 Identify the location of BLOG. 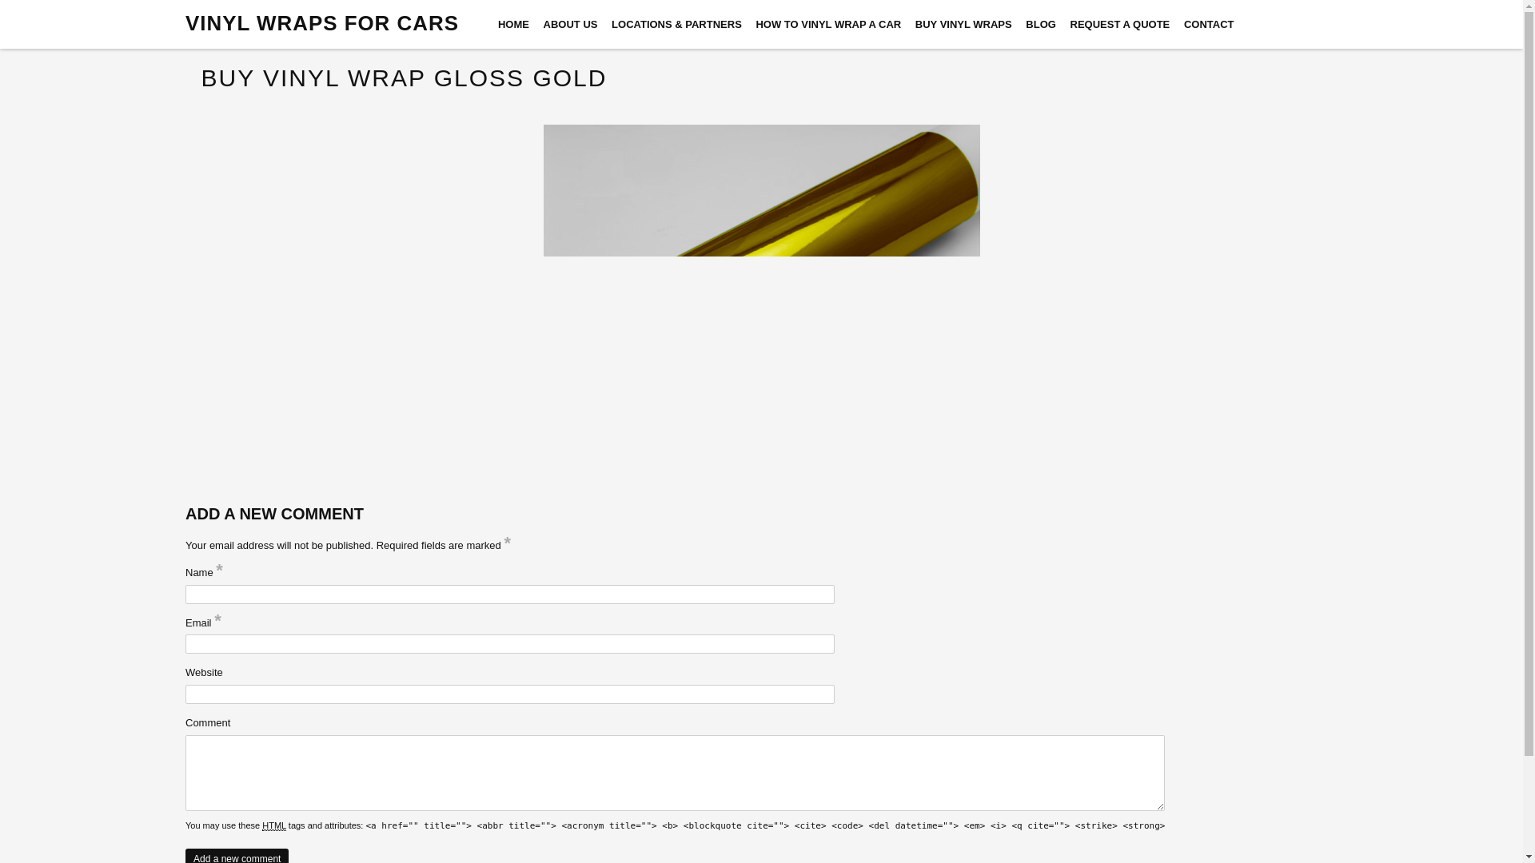
(1040, 25).